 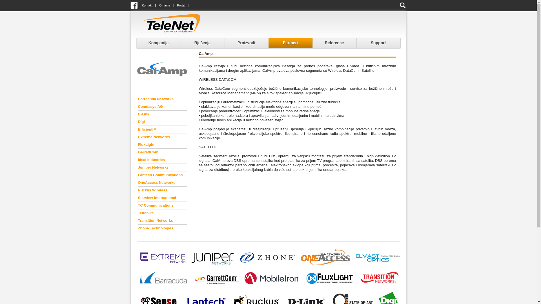 What do you see at coordinates (148, 152) in the screenshot?
I see `GarrettCom` at bounding box center [148, 152].